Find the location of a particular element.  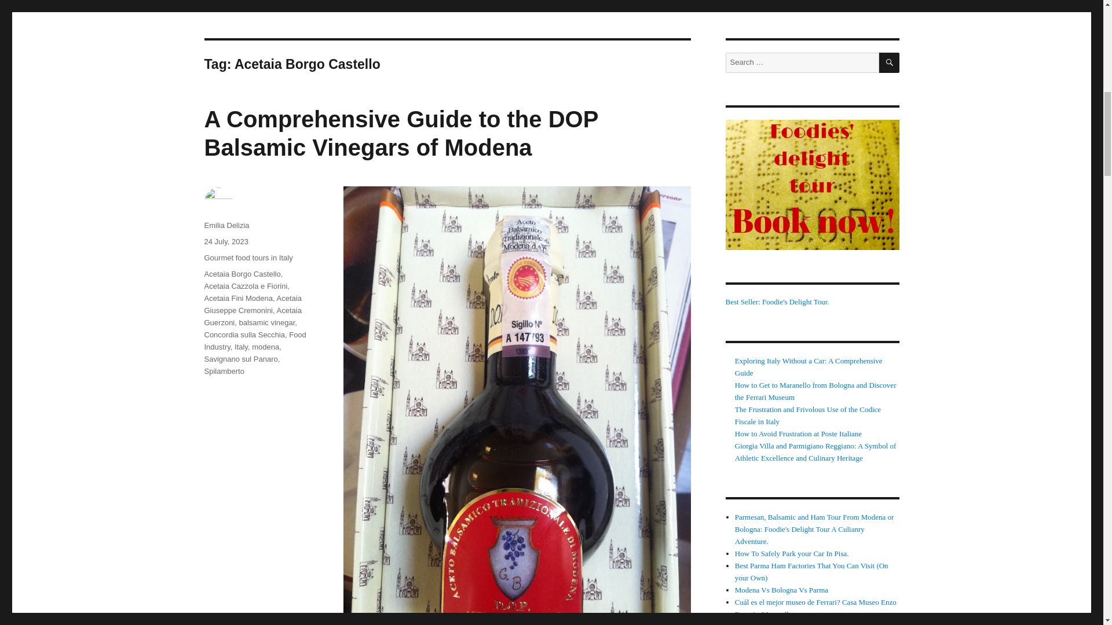

A Comprehensive Guide to the DOP Balsamic Vinegars of Modena is located at coordinates (401, 133).